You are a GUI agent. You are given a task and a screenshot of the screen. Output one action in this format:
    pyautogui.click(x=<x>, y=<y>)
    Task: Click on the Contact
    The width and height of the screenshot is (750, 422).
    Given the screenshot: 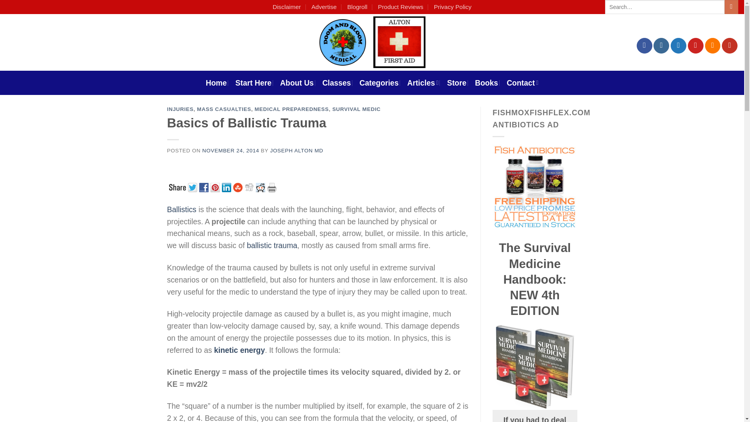 What is the action you would take?
    pyautogui.click(x=523, y=83)
    